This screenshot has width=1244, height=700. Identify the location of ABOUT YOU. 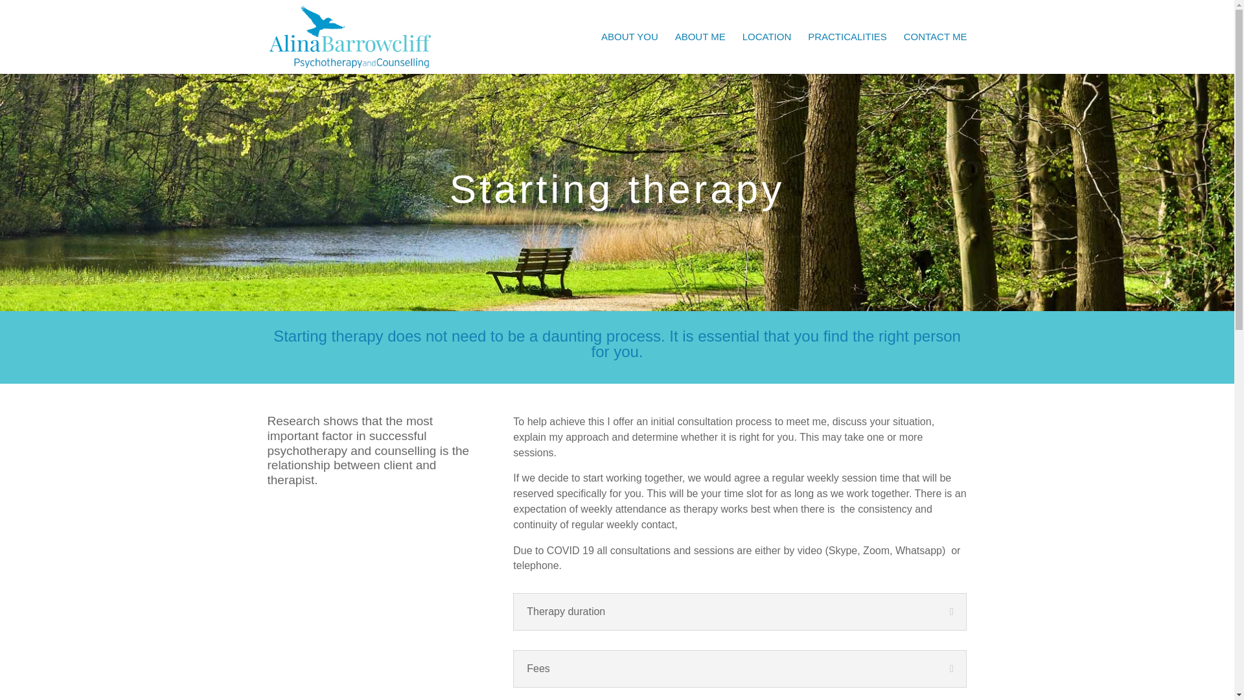
(629, 53).